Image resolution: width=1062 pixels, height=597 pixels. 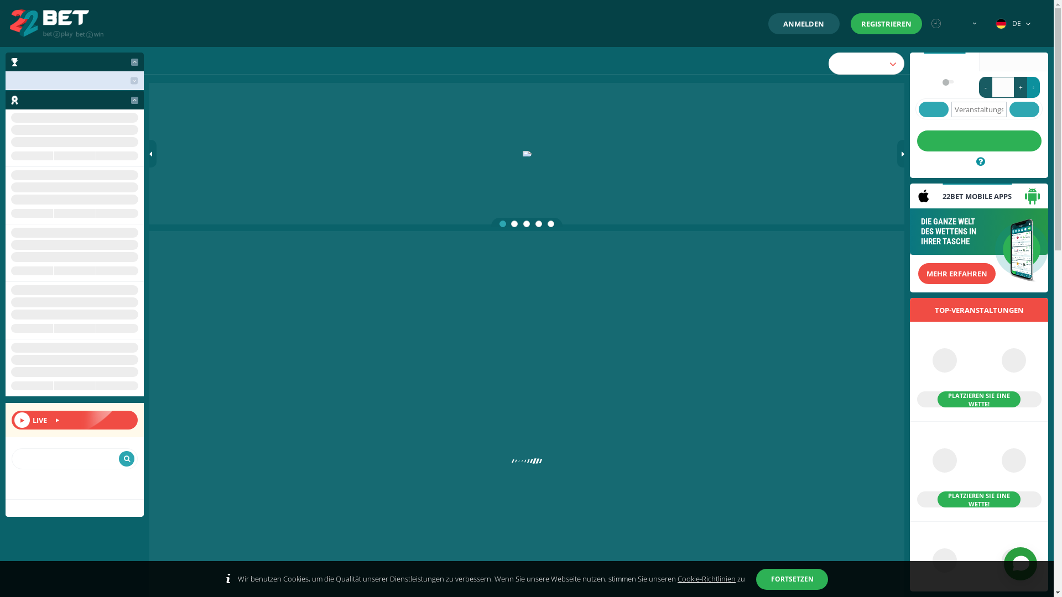 I want to click on PLATZIEREN SIE EINE WETTE!, so click(x=979, y=371).